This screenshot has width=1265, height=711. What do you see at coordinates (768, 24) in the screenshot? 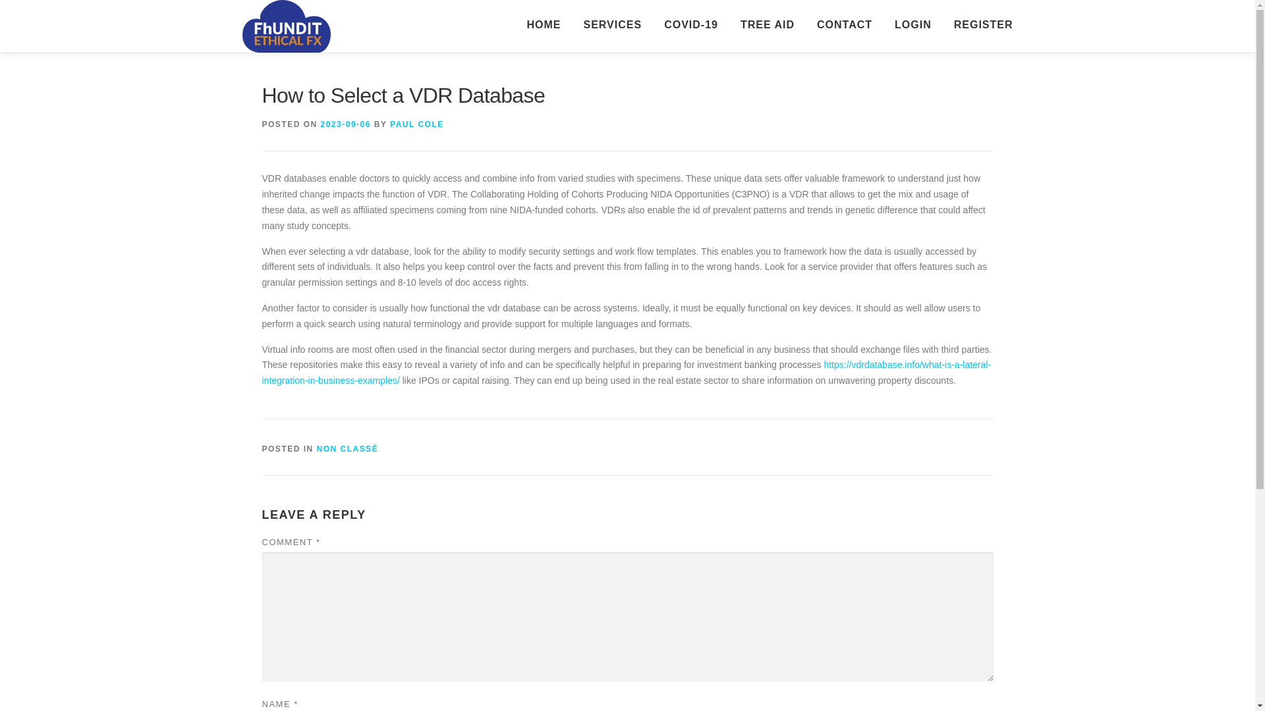
I see `TREE AID` at bounding box center [768, 24].